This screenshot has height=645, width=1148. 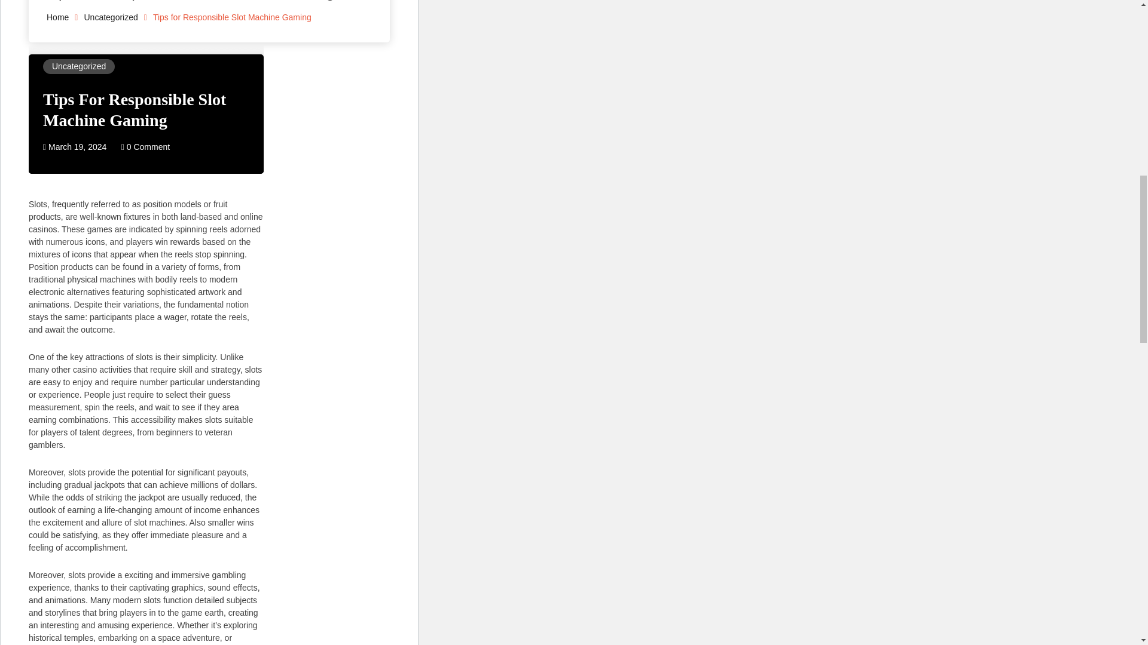 I want to click on 0 Comment, so click(x=146, y=146).